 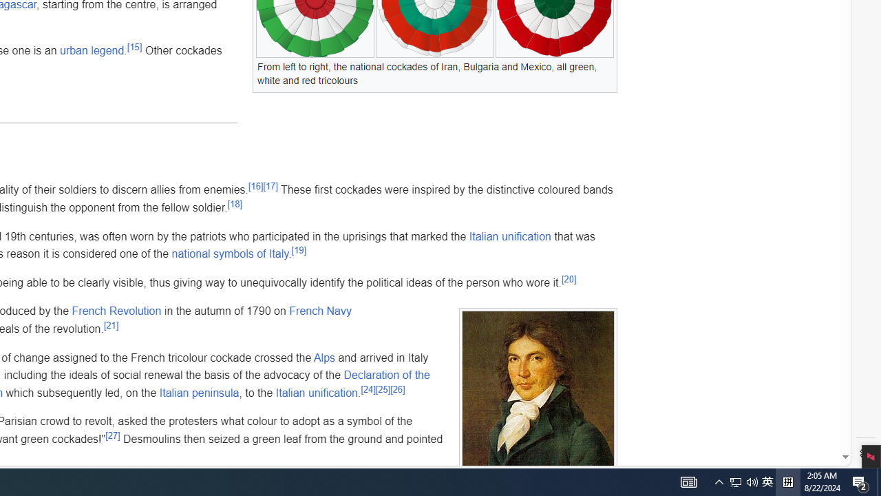 What do you see at coordinates (323, 357) in the screenshot?
I see `Alps` at bounding box center [323, 357].